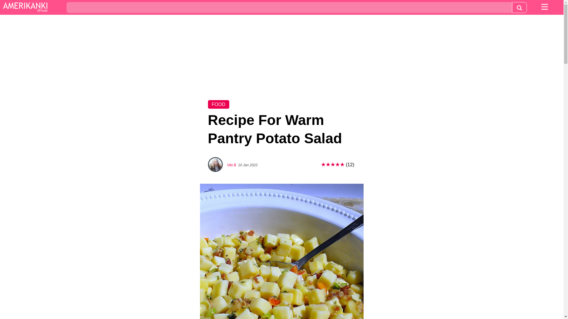 This screenshot has height=319, width=568. Describe the element at coordinates (232, 165) in the screenshot. I see `Viki B` at that location.